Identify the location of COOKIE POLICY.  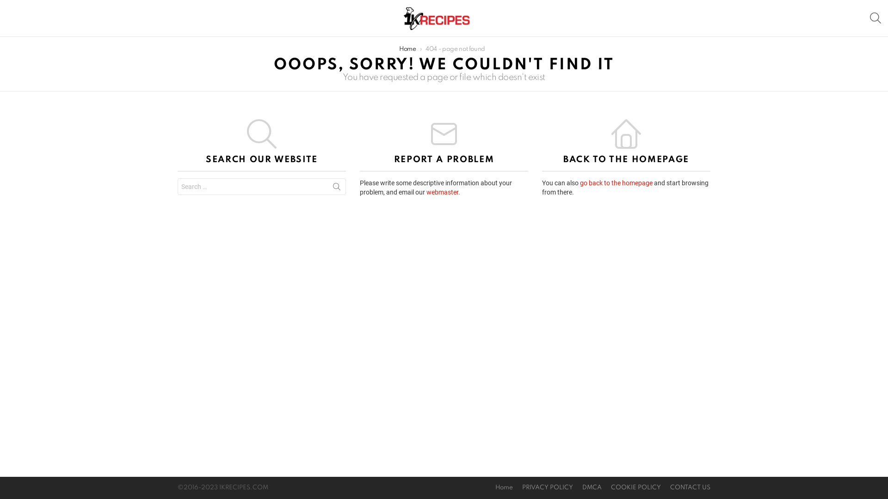
(636, 488).